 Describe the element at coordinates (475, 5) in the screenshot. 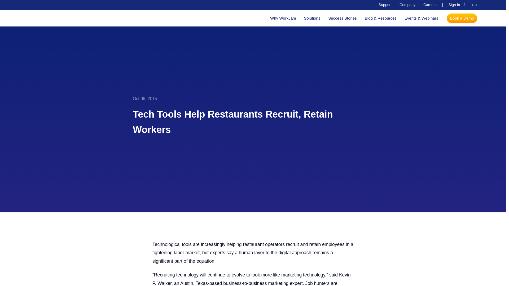

I see `FR` at that location.